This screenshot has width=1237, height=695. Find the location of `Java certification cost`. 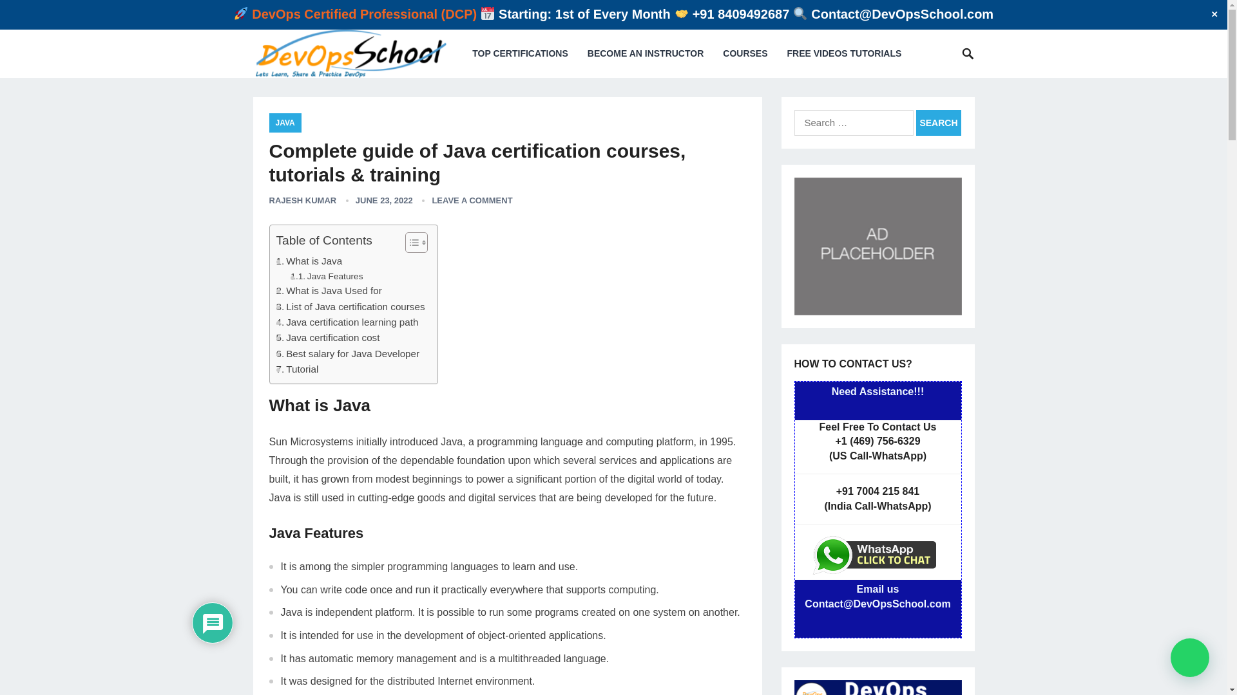

Java certification cost is located at coordinates (327, 337).